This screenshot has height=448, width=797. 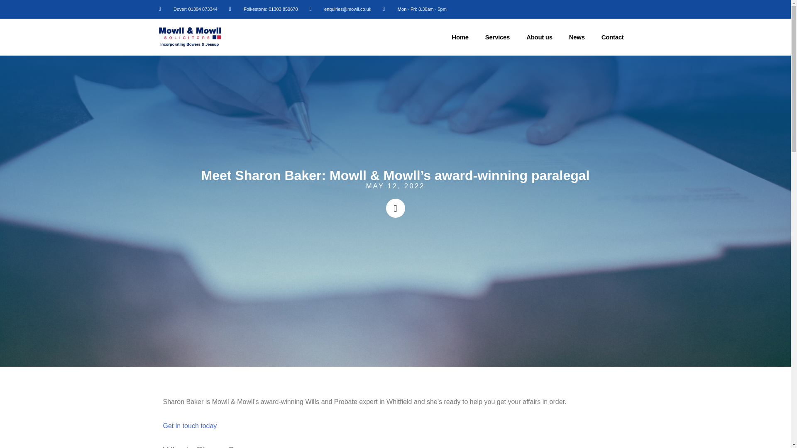 What do you see at coordinates (497, 37) in the screenshot?
I see `Services` at bounding box center [497, 37].